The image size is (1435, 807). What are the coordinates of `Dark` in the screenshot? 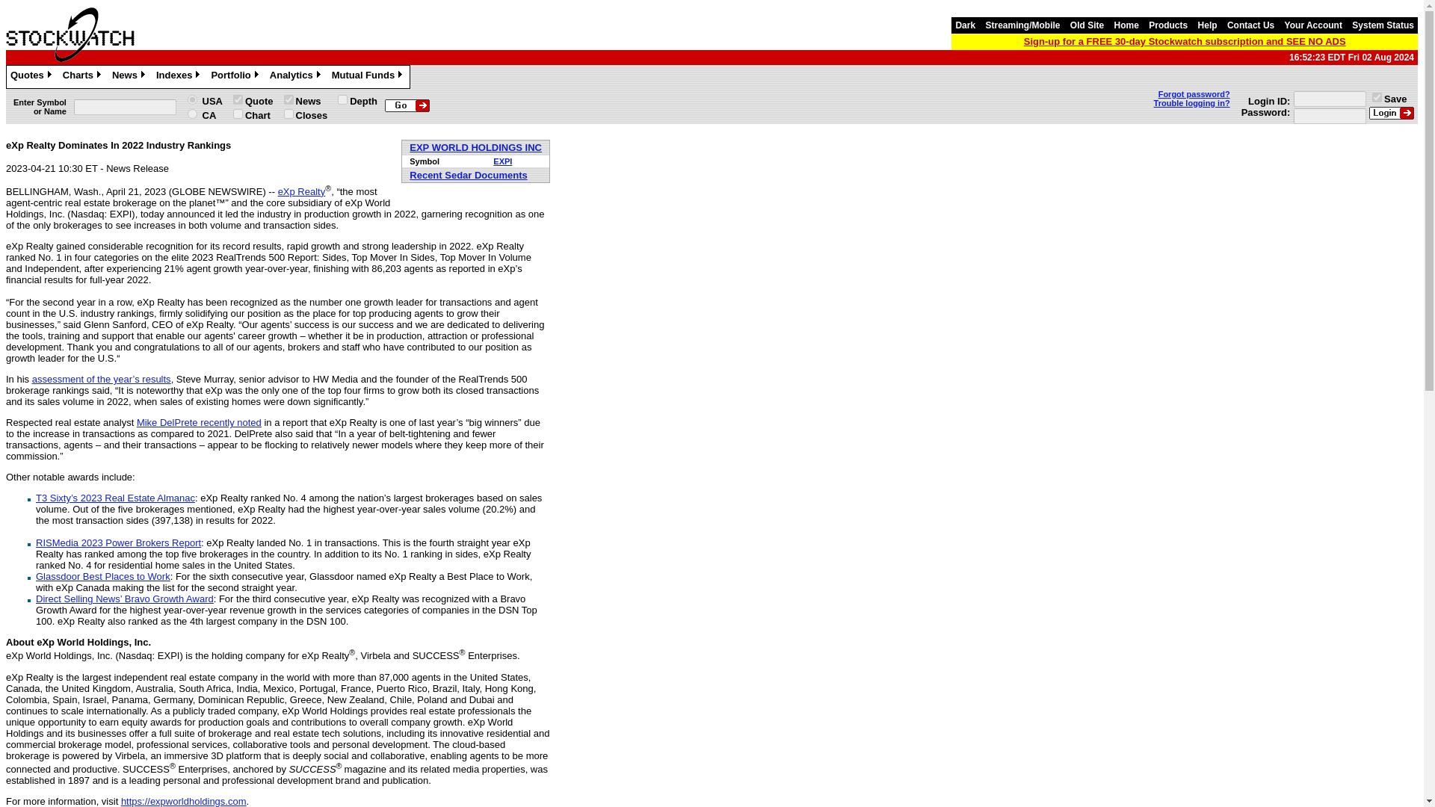 It's located at (964, 25).